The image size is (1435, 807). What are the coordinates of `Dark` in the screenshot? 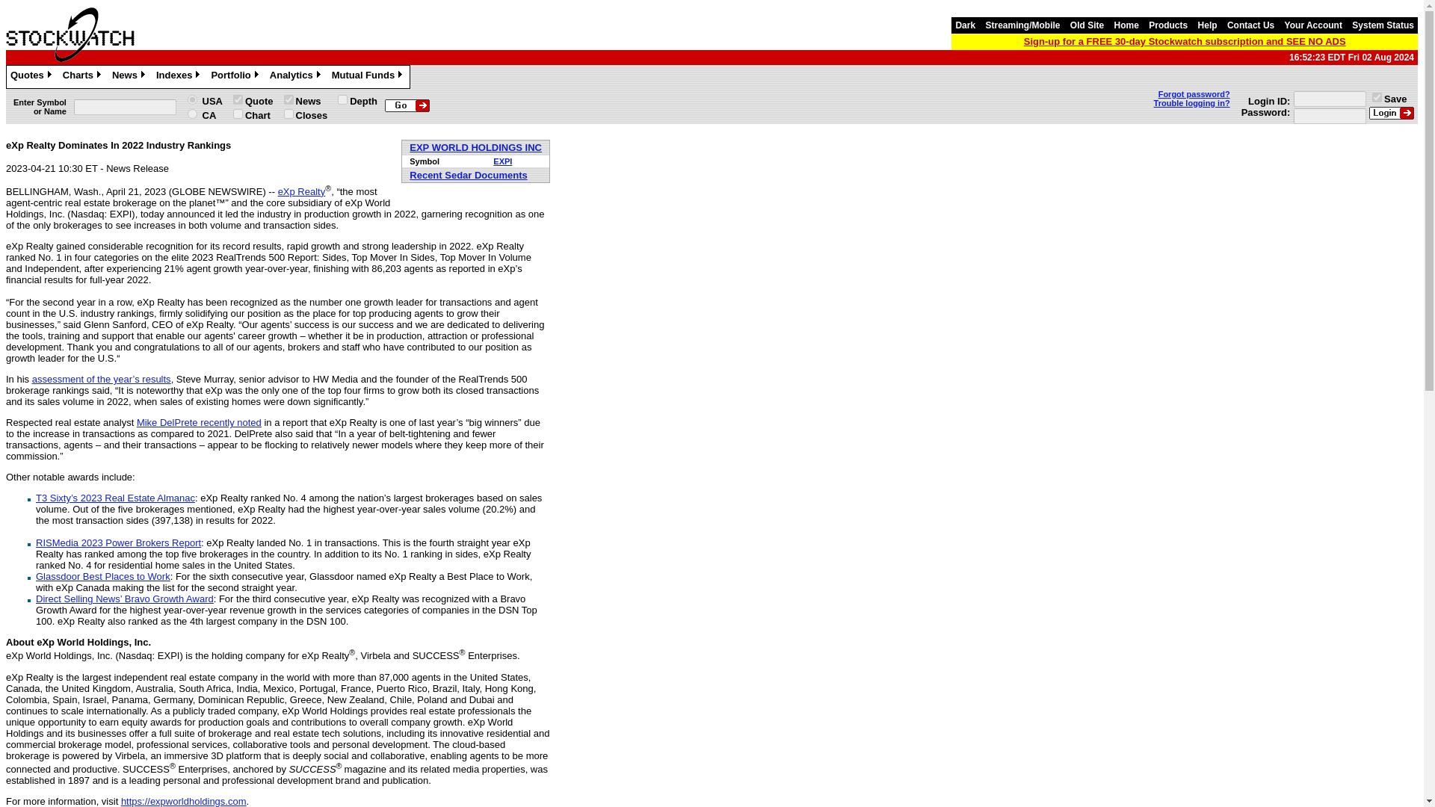 It's located at (964, 25).